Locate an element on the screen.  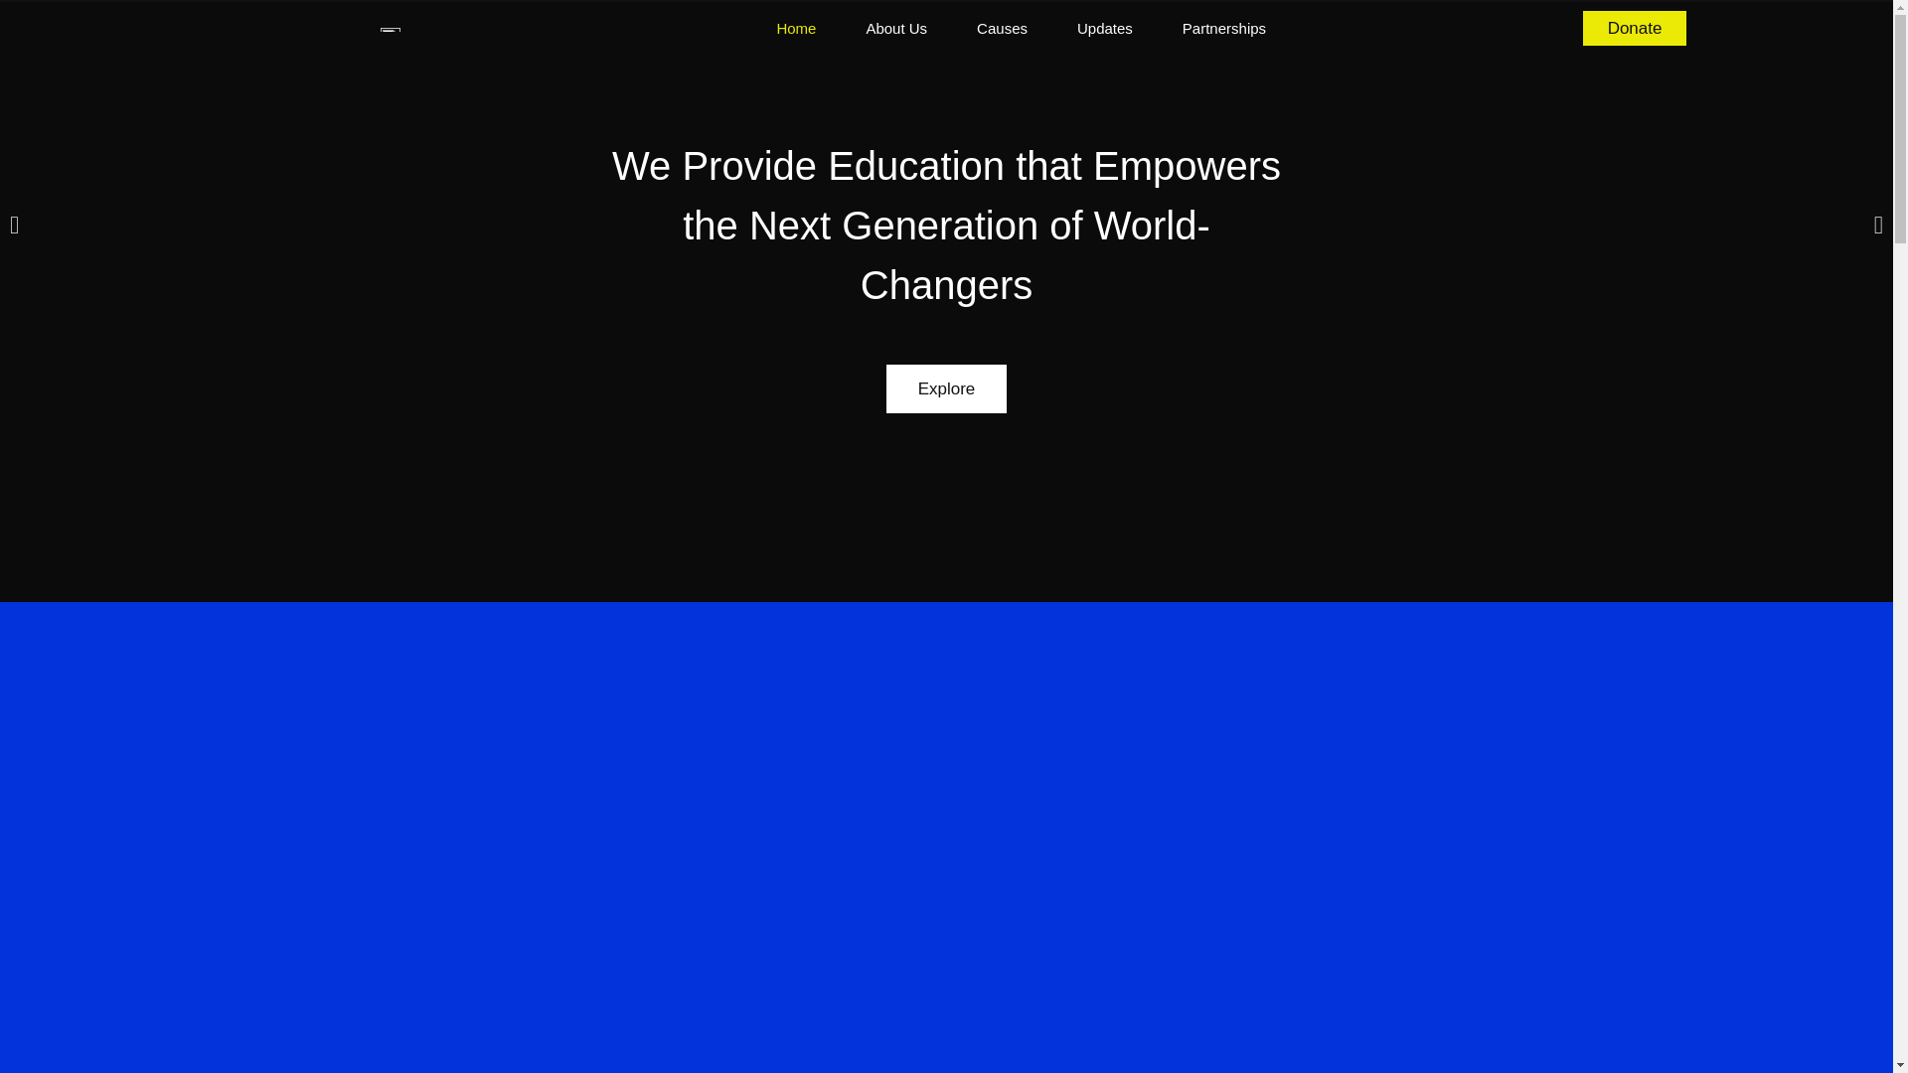
Updates is located at coordinates (1105, 28).